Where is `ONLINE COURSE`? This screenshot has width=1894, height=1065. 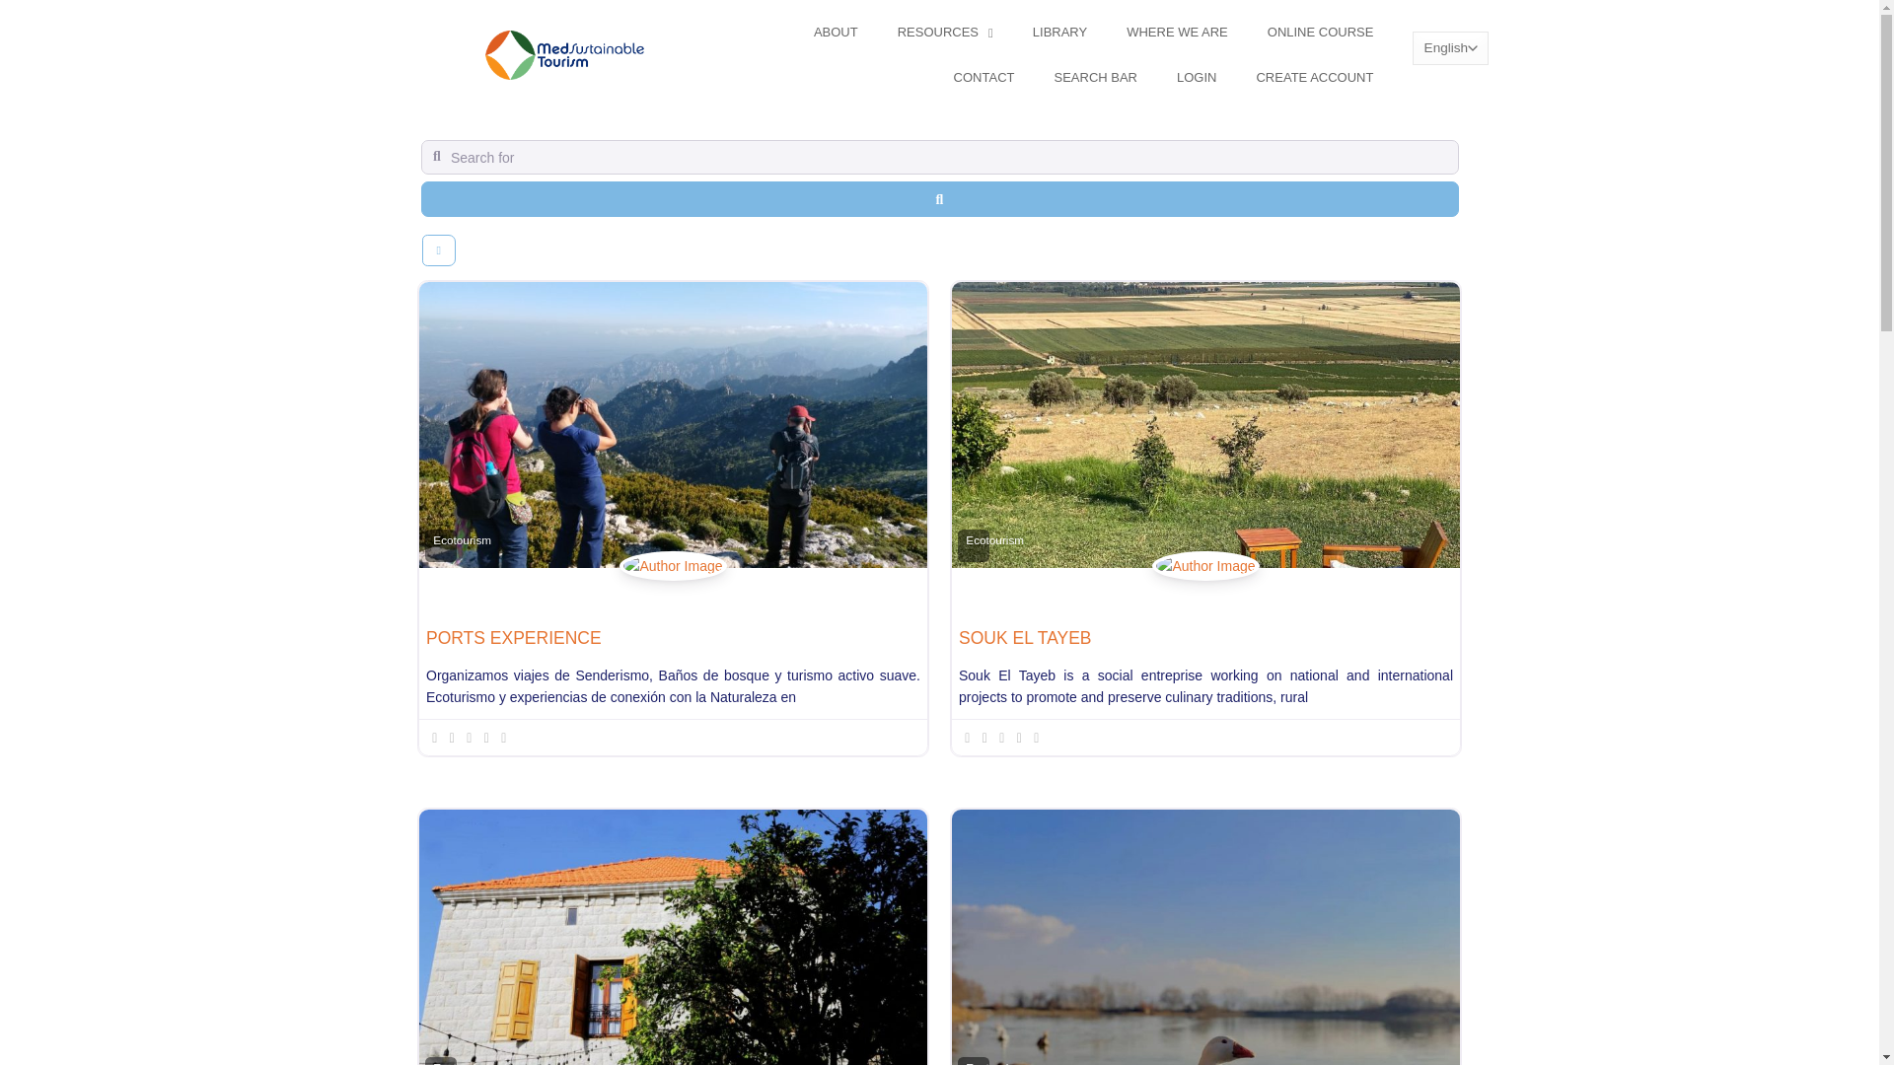 ONLINE COURSE is located at coordinates (1321, 32).